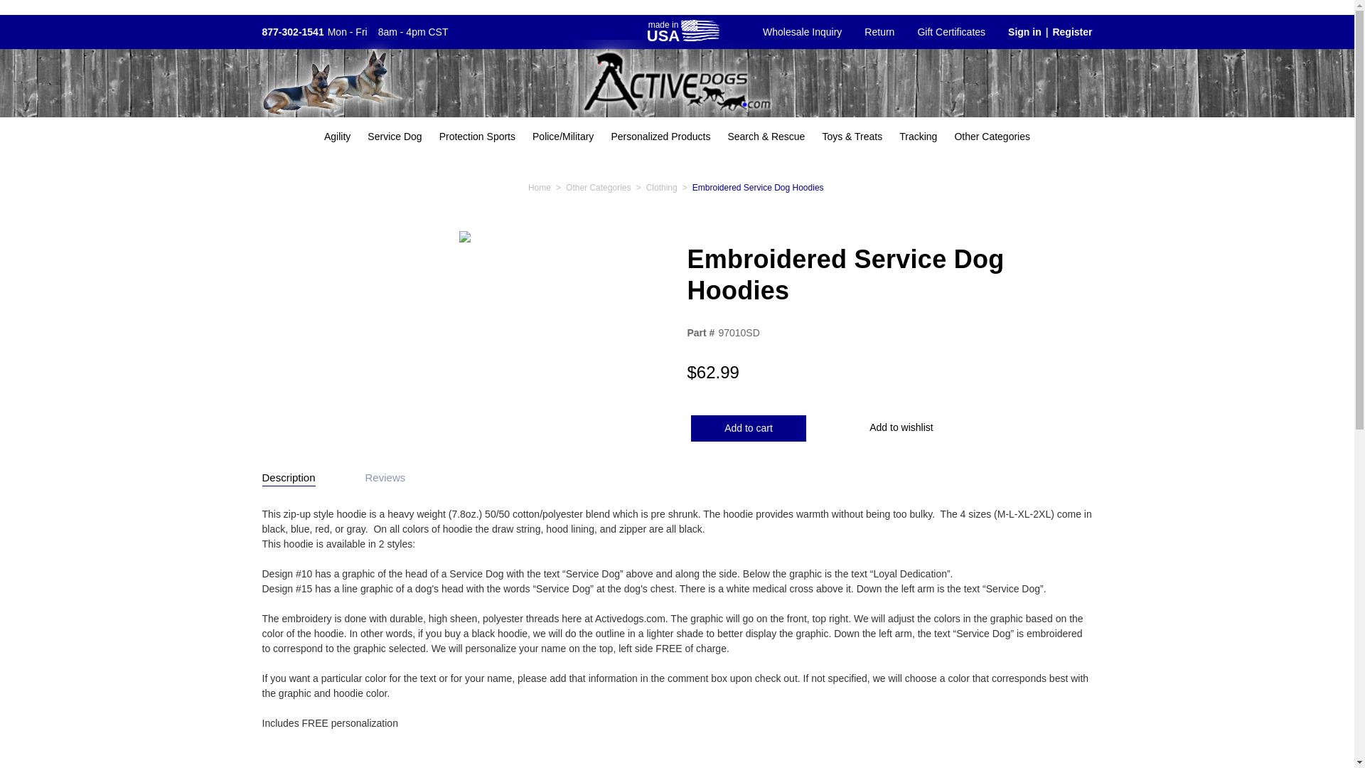 This screenshot has height=768, width=1365. I want to click on Add to cart, so click(748, 428).